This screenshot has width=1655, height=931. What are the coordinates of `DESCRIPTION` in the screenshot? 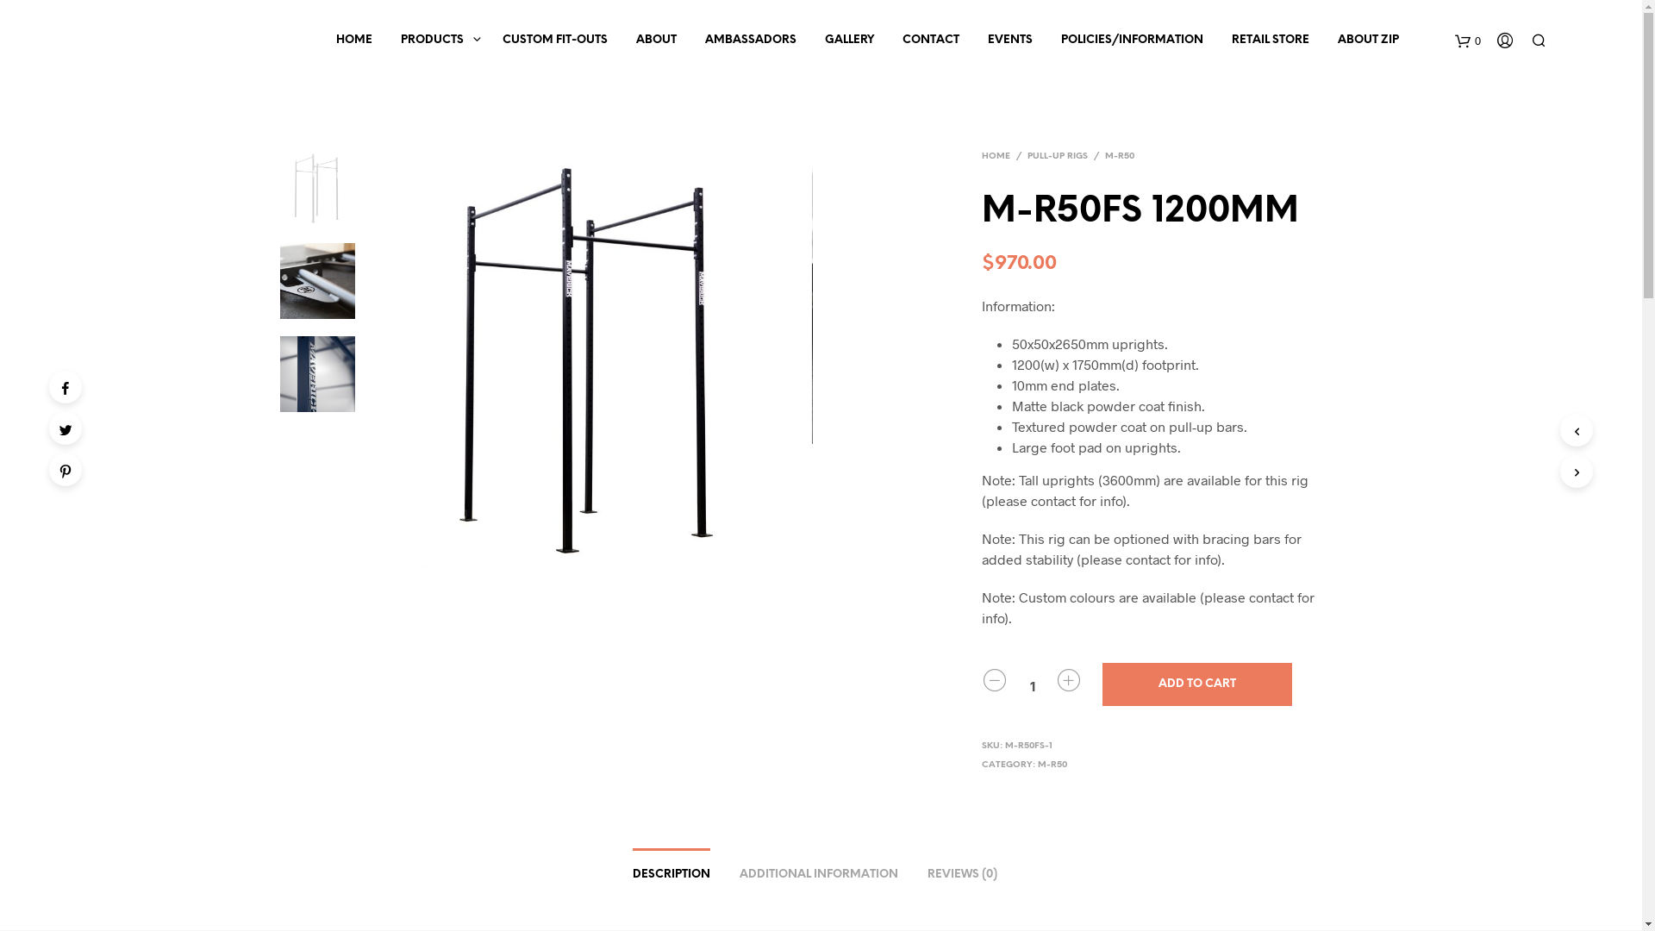 It's located at (671, 869).